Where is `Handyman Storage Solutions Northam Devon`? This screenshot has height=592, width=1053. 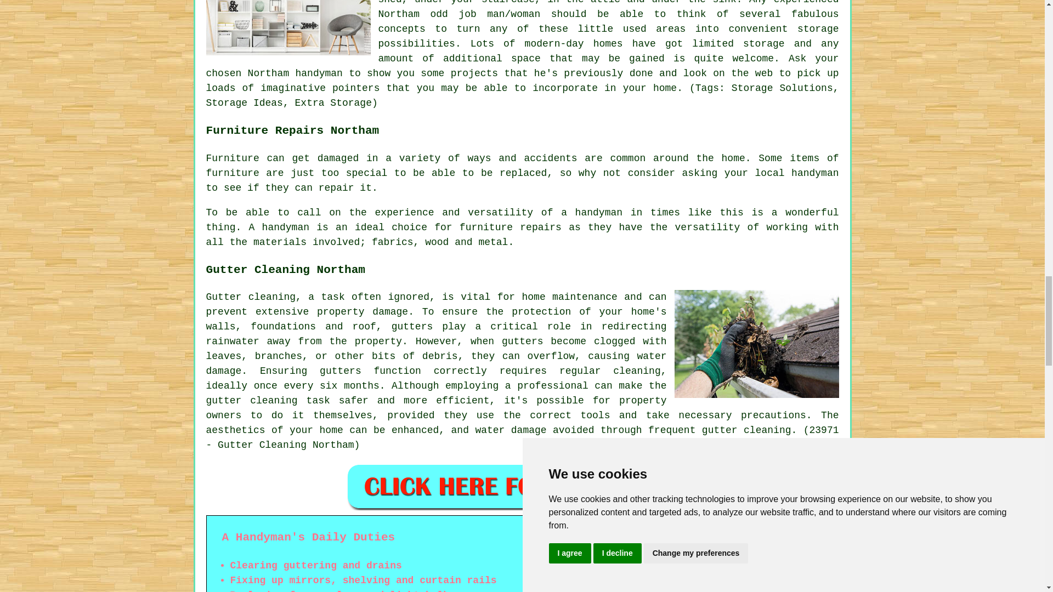
Handyman Storage Solutions Northam Devon is located at coordinates (288, 27).